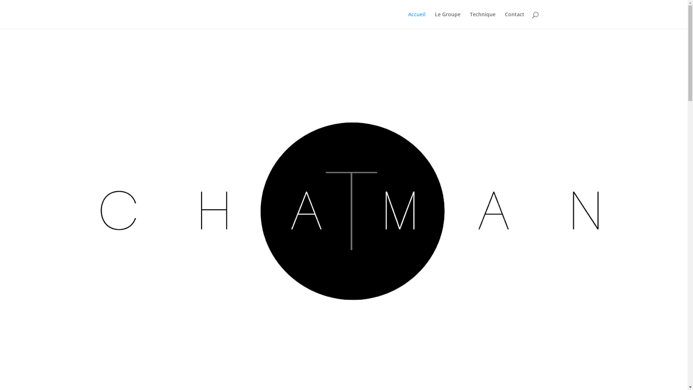  I want to click on Le Groupe, so click(448, 20).